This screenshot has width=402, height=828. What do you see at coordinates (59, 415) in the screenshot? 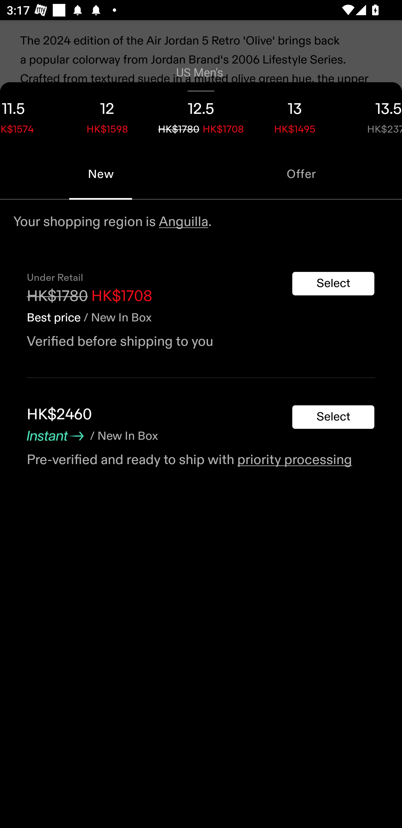
I see `HK$2460` at bounding box center [59, 415].